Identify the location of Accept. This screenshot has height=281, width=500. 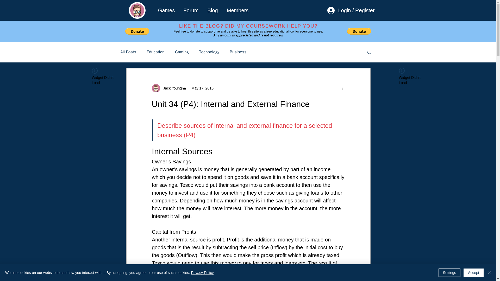
(473, 273).